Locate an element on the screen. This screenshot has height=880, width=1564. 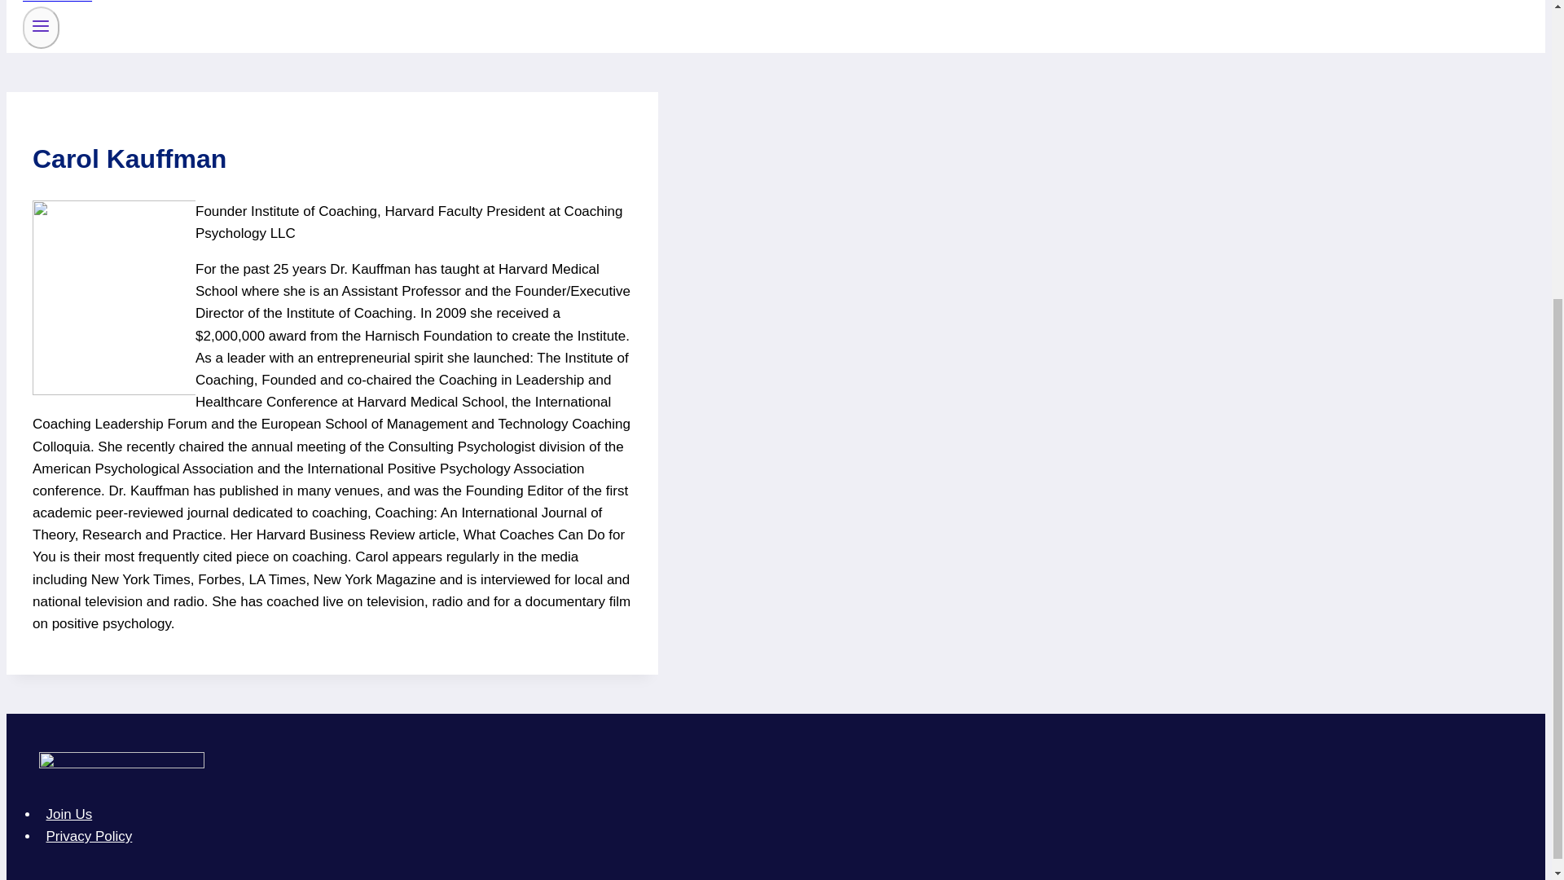
Join Us is located at coordinates (69, 814).